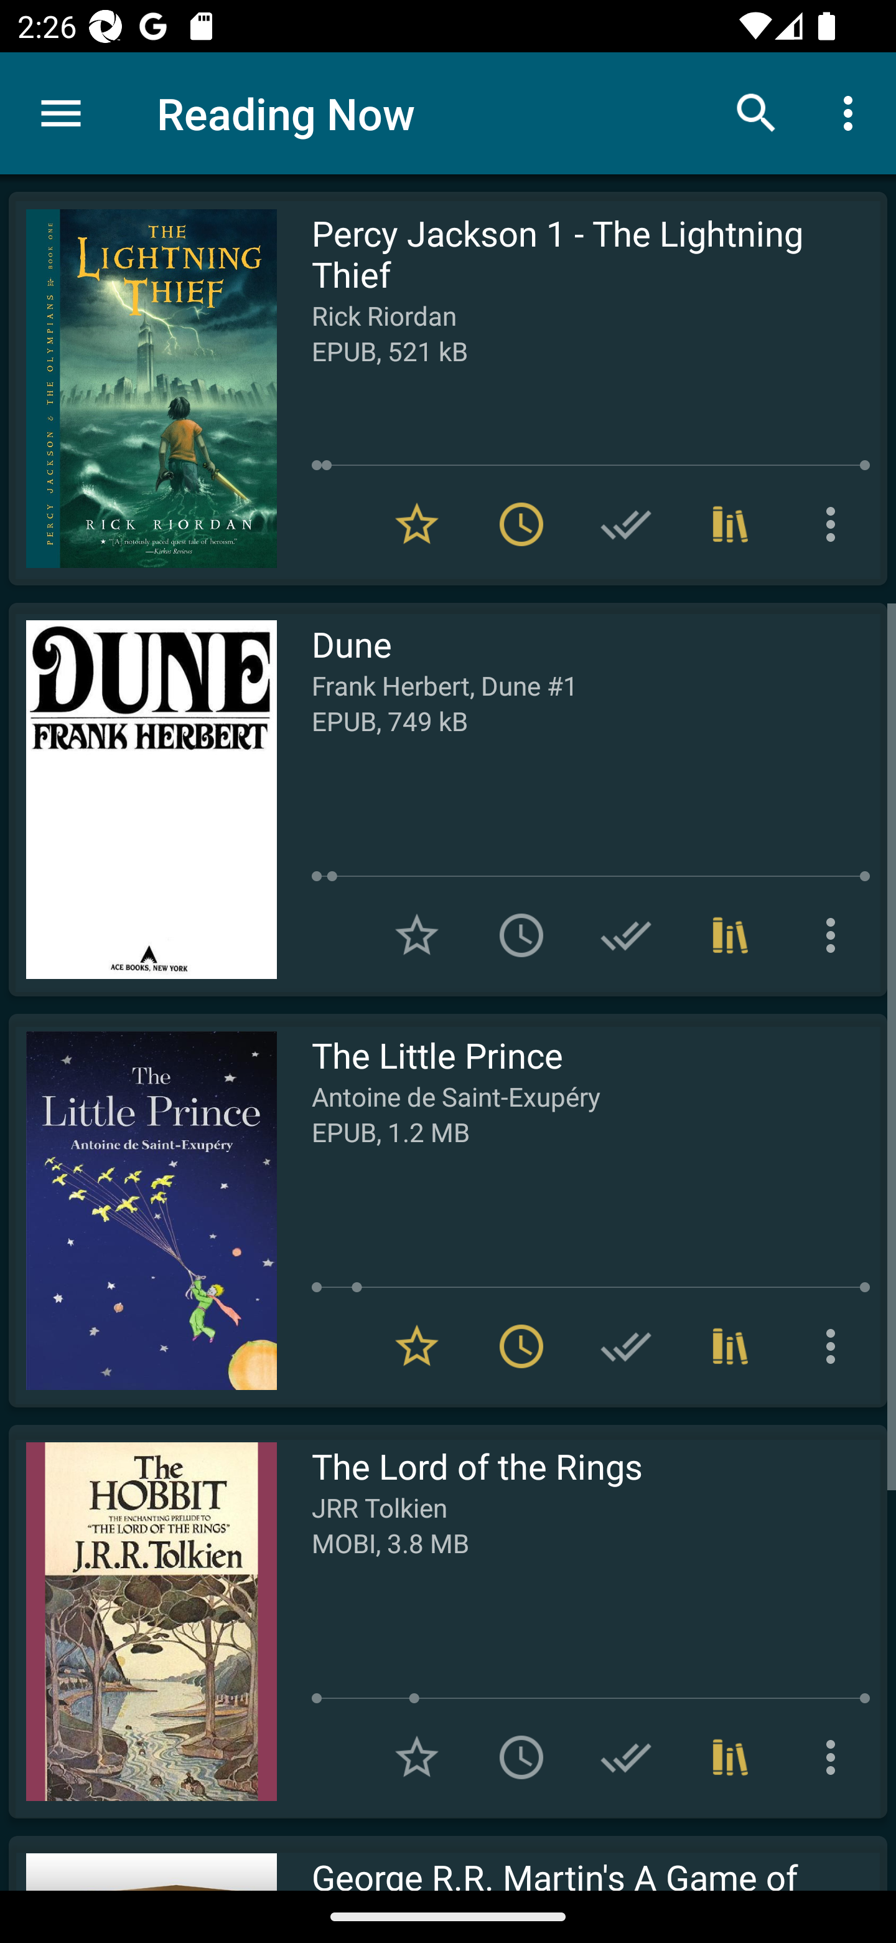 This screenshot has height=1943, width=896. What do you see at coordinates (835, 524) in the screenshot?
I see `More options` at bounding box center [835, 524].